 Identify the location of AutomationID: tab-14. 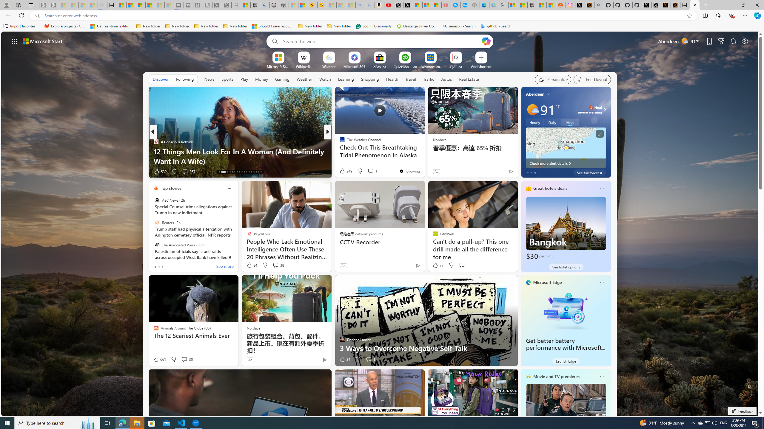
(223, 172).